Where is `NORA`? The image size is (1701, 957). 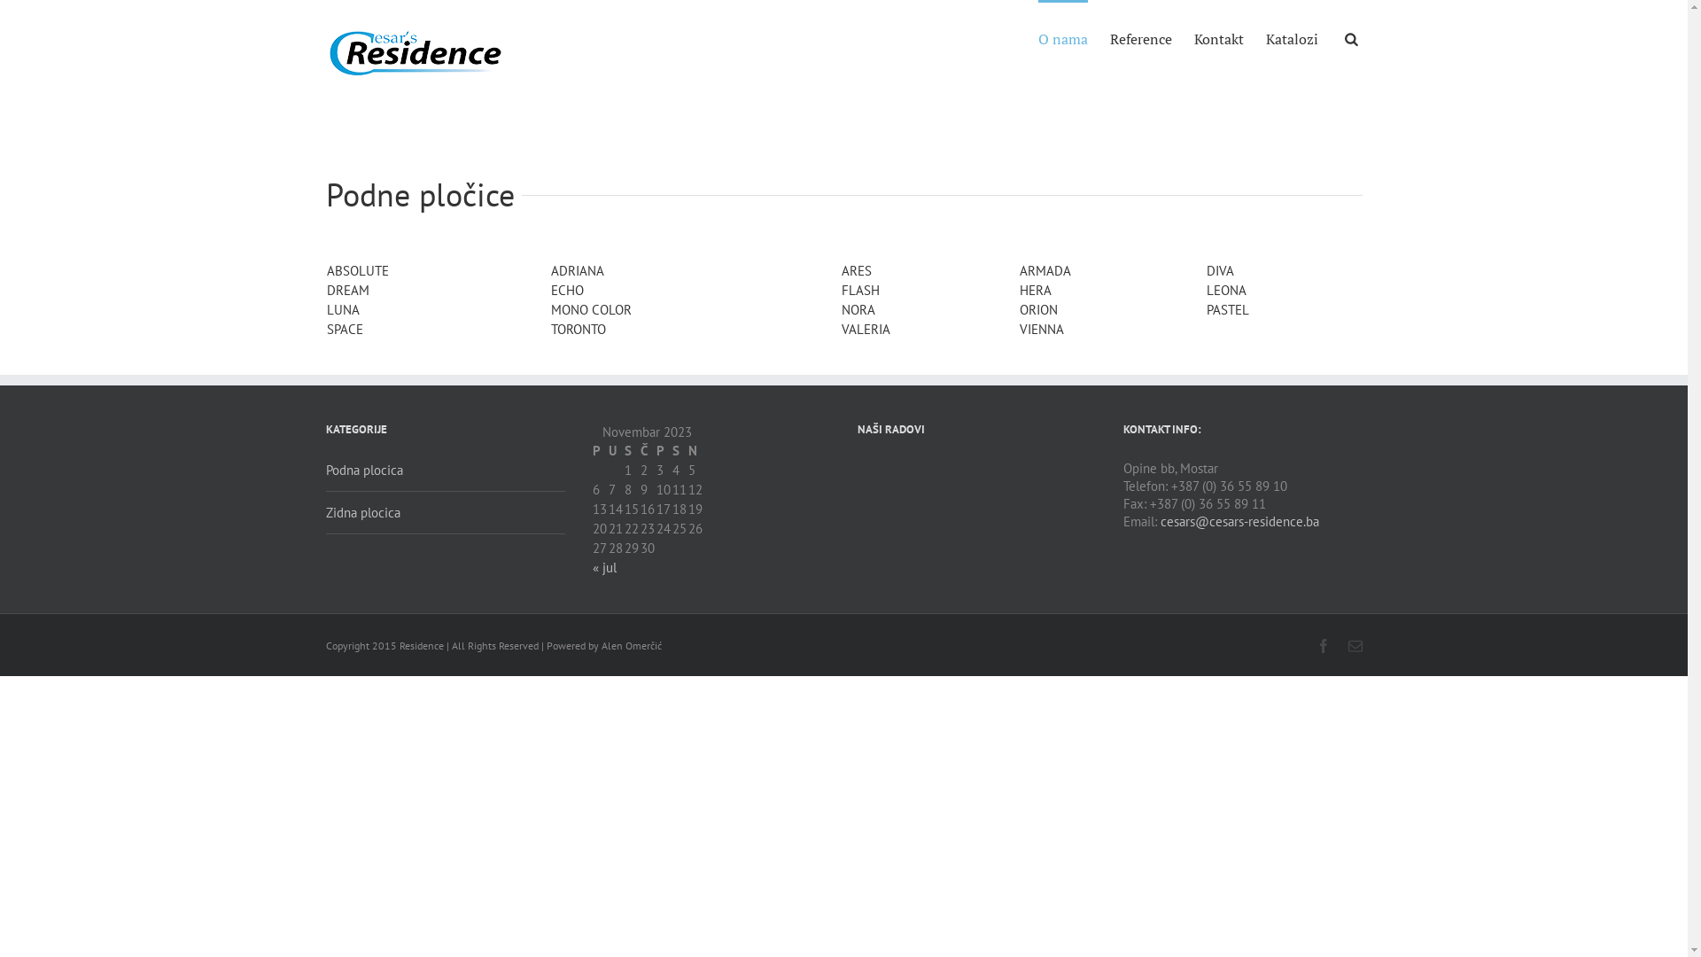 NORA is located at coordinates (858, 310).